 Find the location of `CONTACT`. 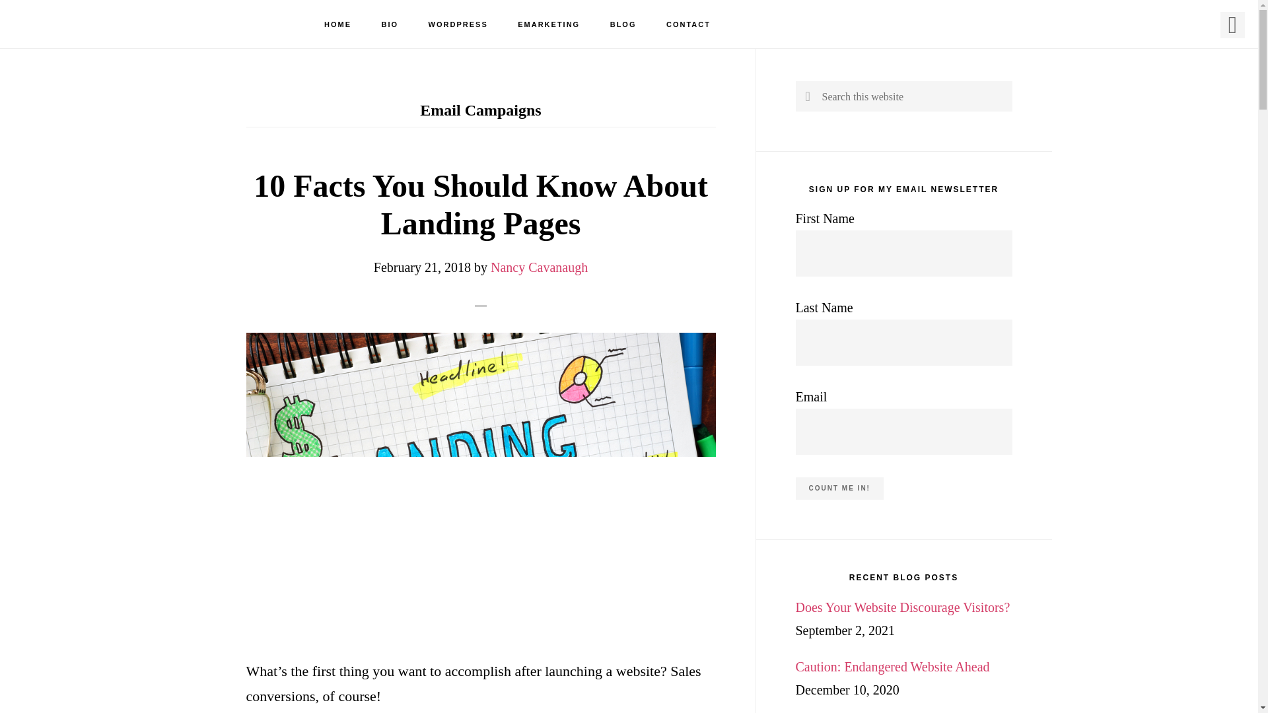

CONTACT is located at coordinates (688, 25).